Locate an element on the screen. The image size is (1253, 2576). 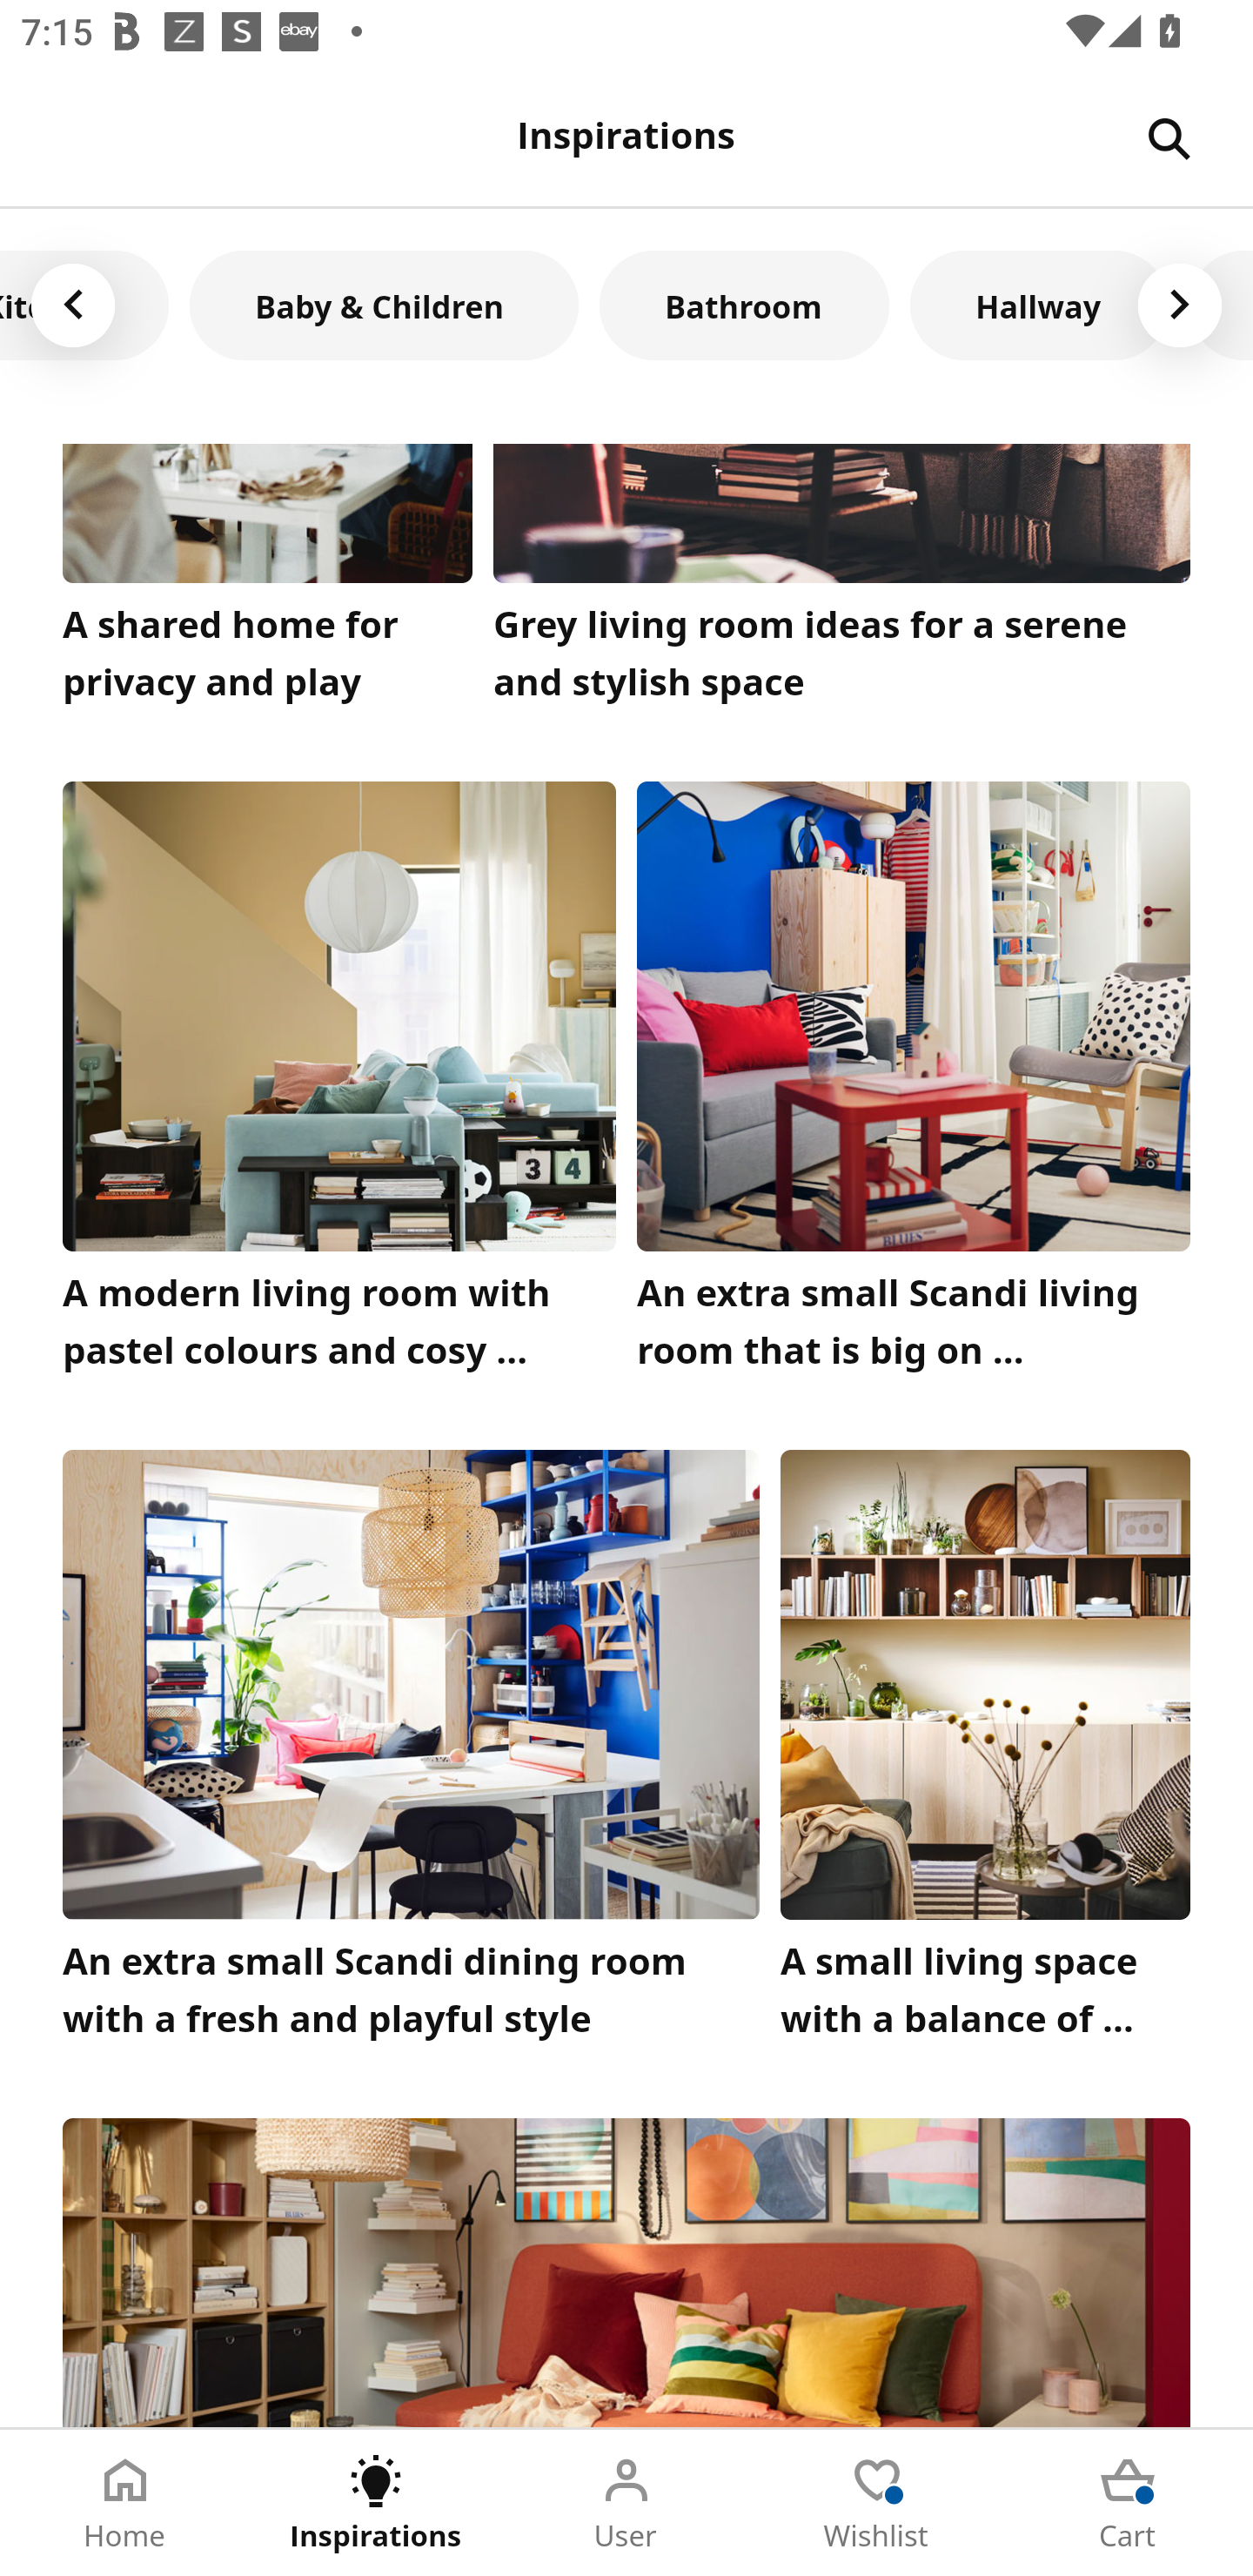
Baby & Children  is located at coordinates (384, 305).